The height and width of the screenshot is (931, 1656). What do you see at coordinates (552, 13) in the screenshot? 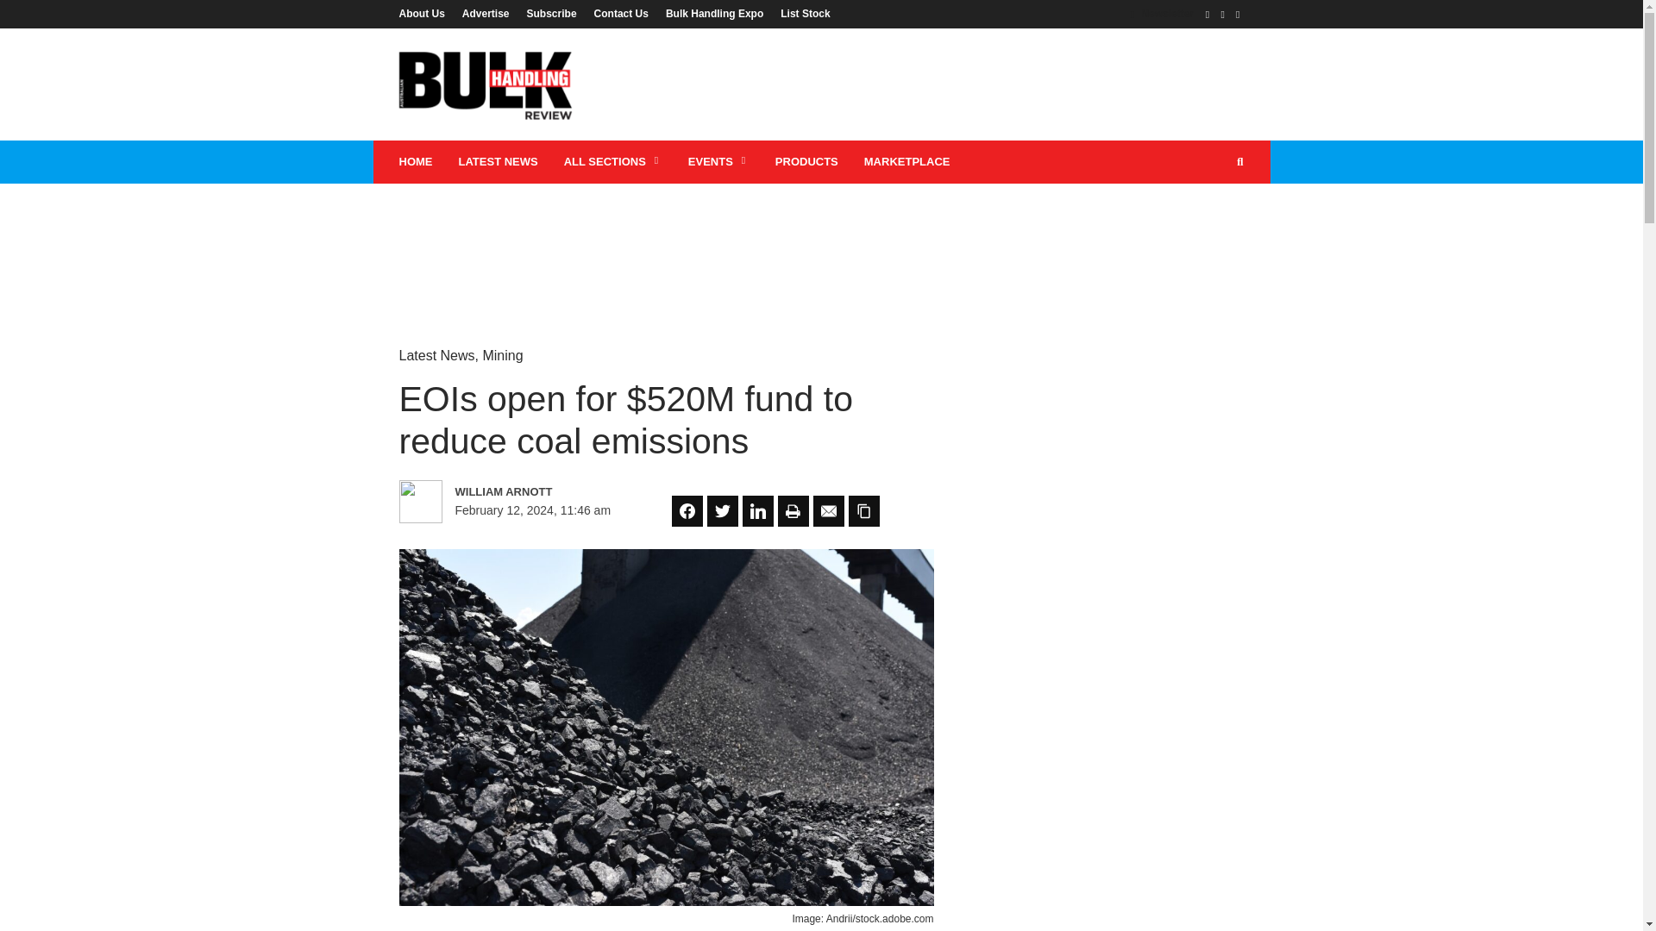
I see `Subscribe` at bounding box center [552, 13].